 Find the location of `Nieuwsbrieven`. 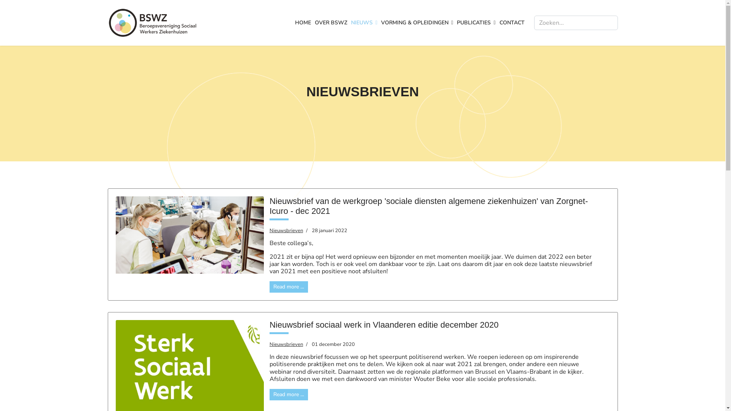

Nieuwsbrieven is located at coordinates (286, 231).